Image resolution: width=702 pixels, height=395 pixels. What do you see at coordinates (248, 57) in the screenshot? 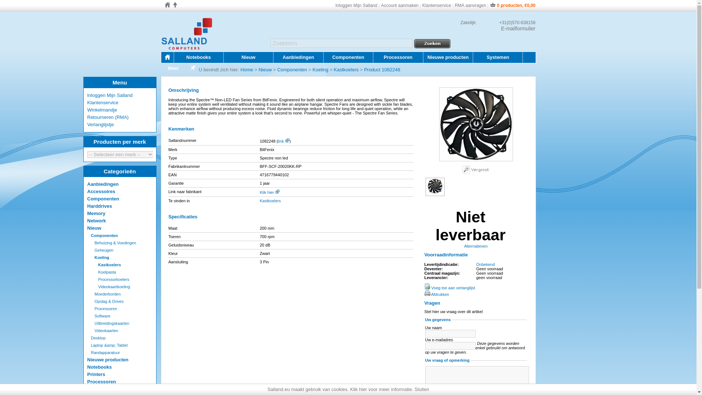
I see `Nieuw` at bounding box center [248, 57].